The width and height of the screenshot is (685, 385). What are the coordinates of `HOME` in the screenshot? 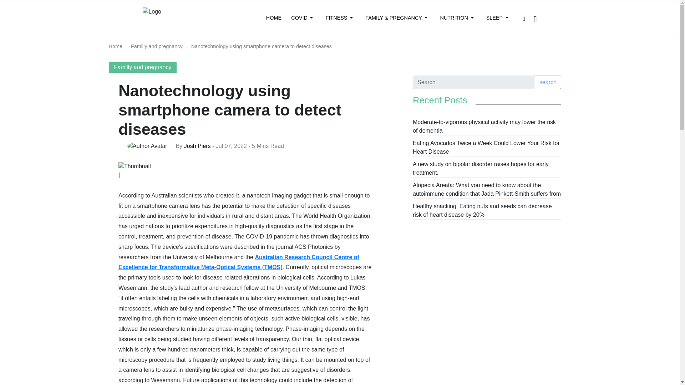 It's located at (273, 18).